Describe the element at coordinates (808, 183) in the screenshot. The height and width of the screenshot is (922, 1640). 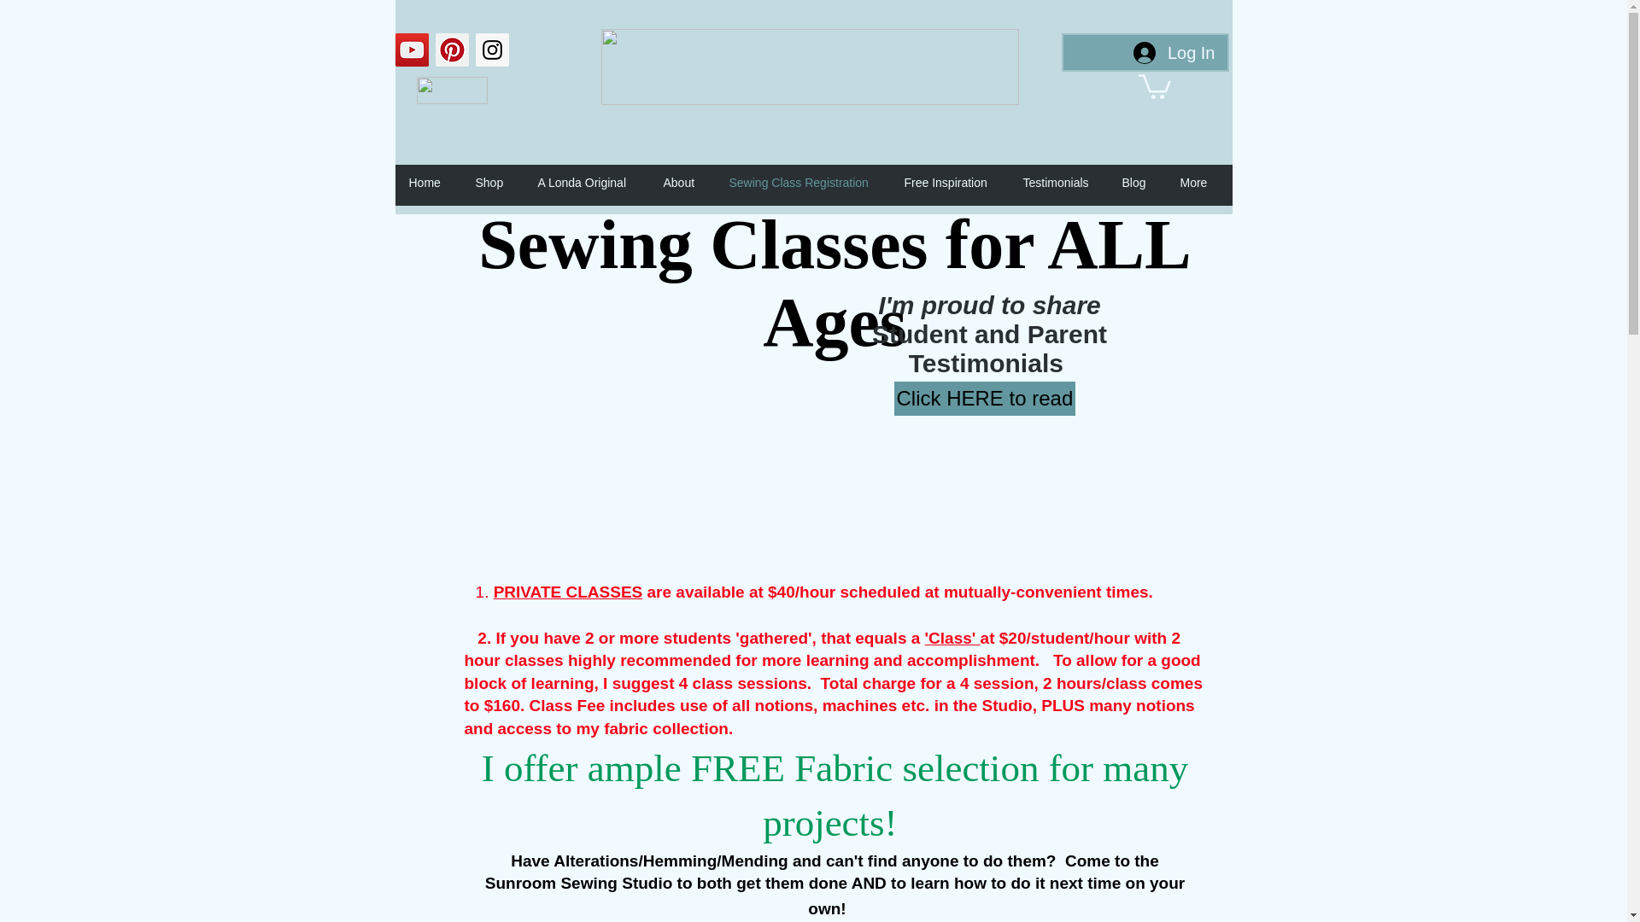
I see `Sewing Class Registration` at that location.